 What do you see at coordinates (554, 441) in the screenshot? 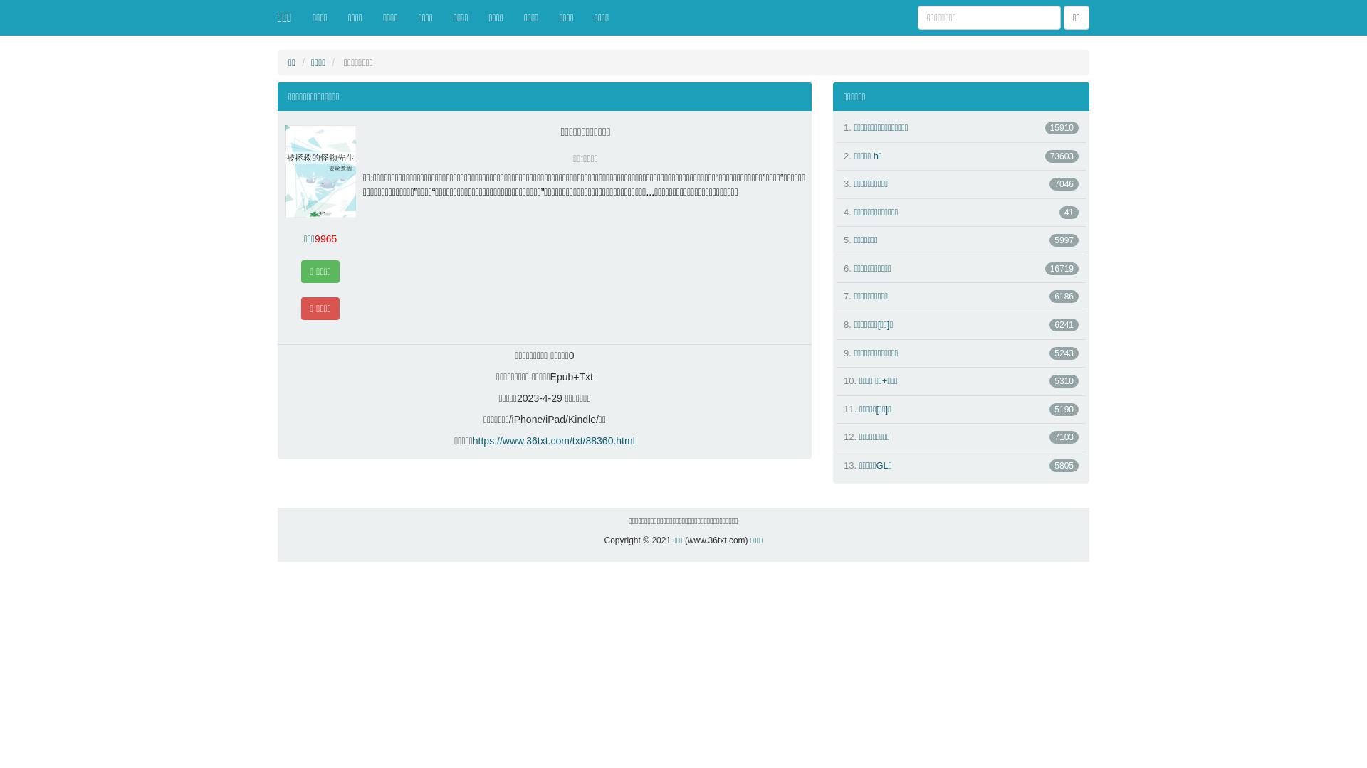
I see `https://www.36txt.com/txt/88360.html` at bounding box center [554, 441].